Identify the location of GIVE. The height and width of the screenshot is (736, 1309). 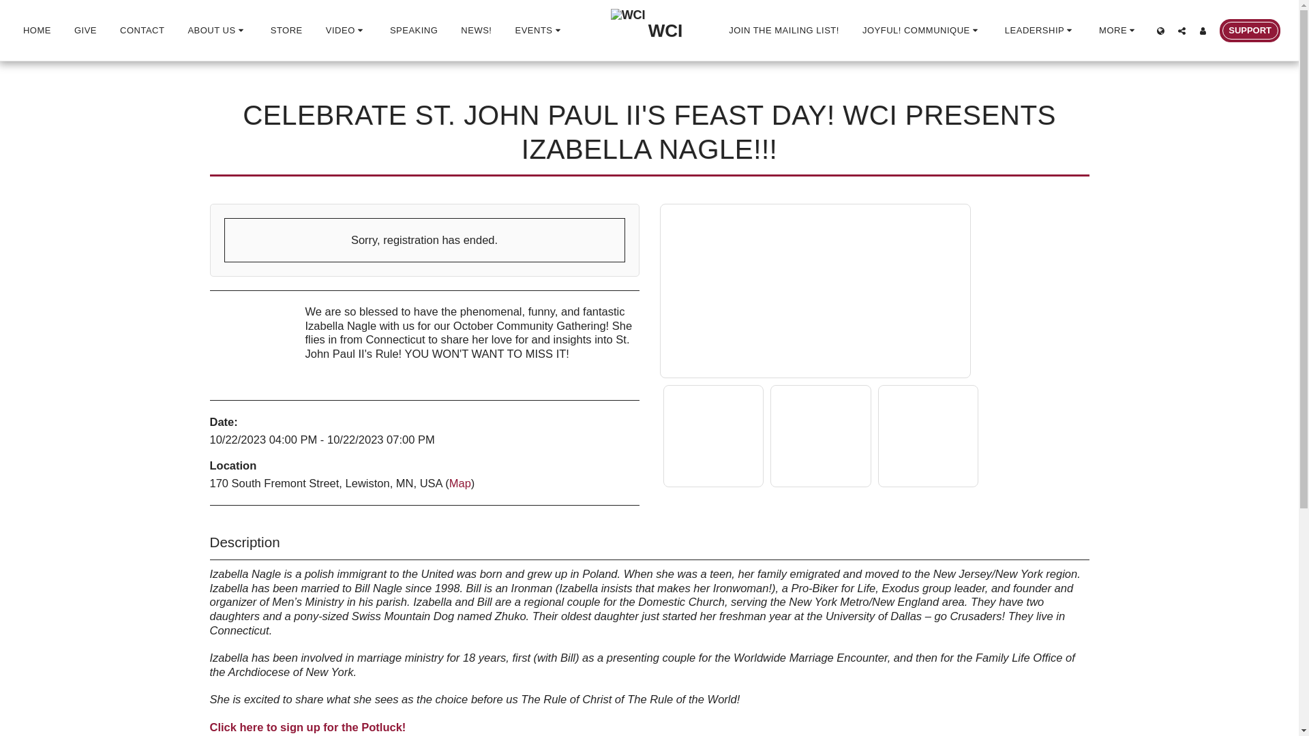
(85, 30).